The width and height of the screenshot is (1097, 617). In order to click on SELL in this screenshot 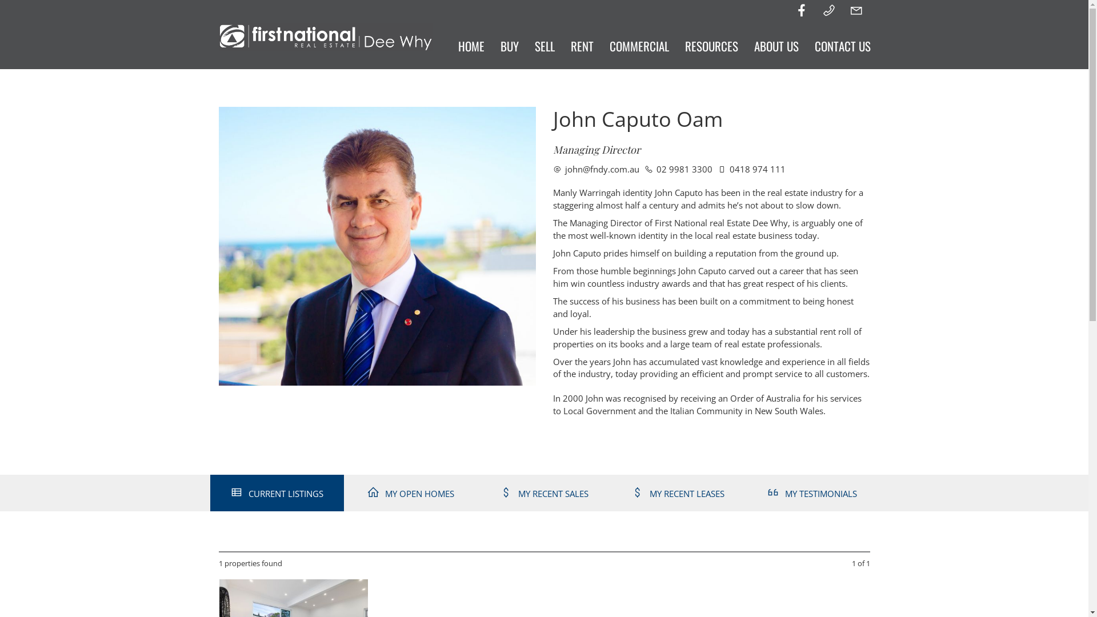, I will do `click(545, 46)`.